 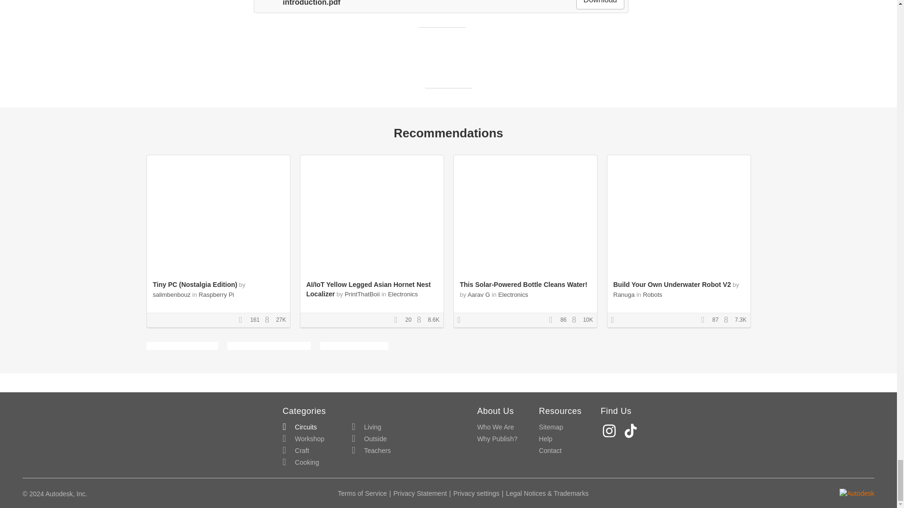 I want to click on Views Count, so click(x=269, y=320).